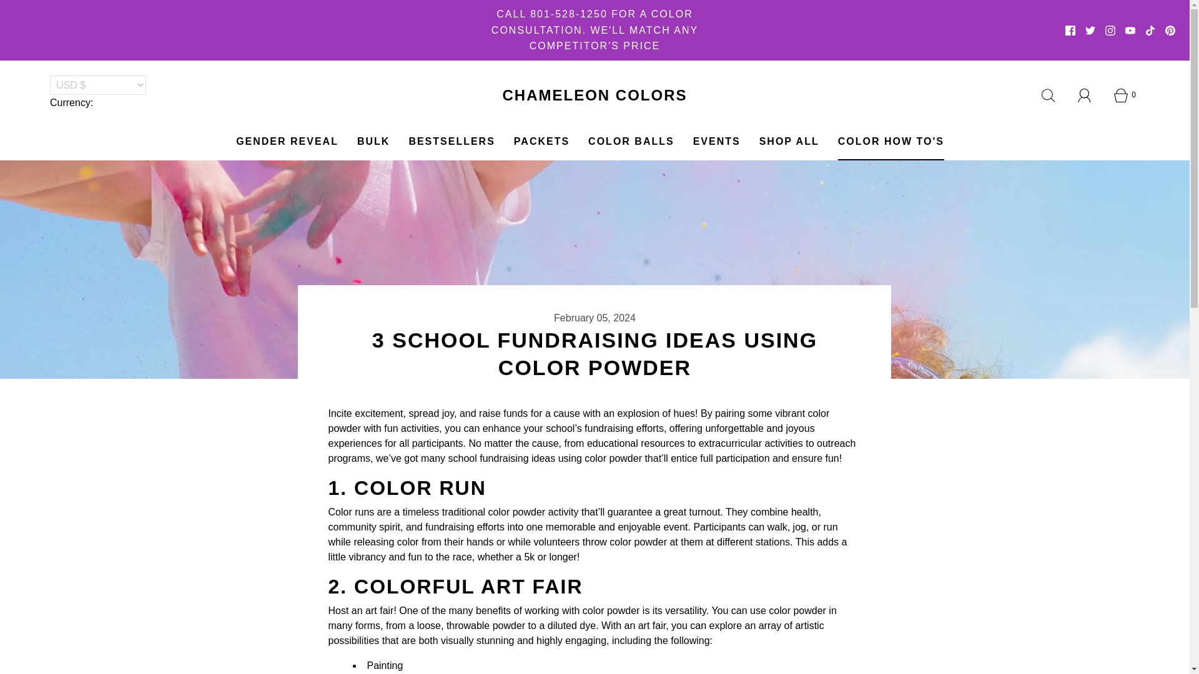 This screenshot has width=1199, height=674. What do you see at coordinates (1125, 95) in the screenshot?
I see `Cart` at bounding box center [1125, 95].